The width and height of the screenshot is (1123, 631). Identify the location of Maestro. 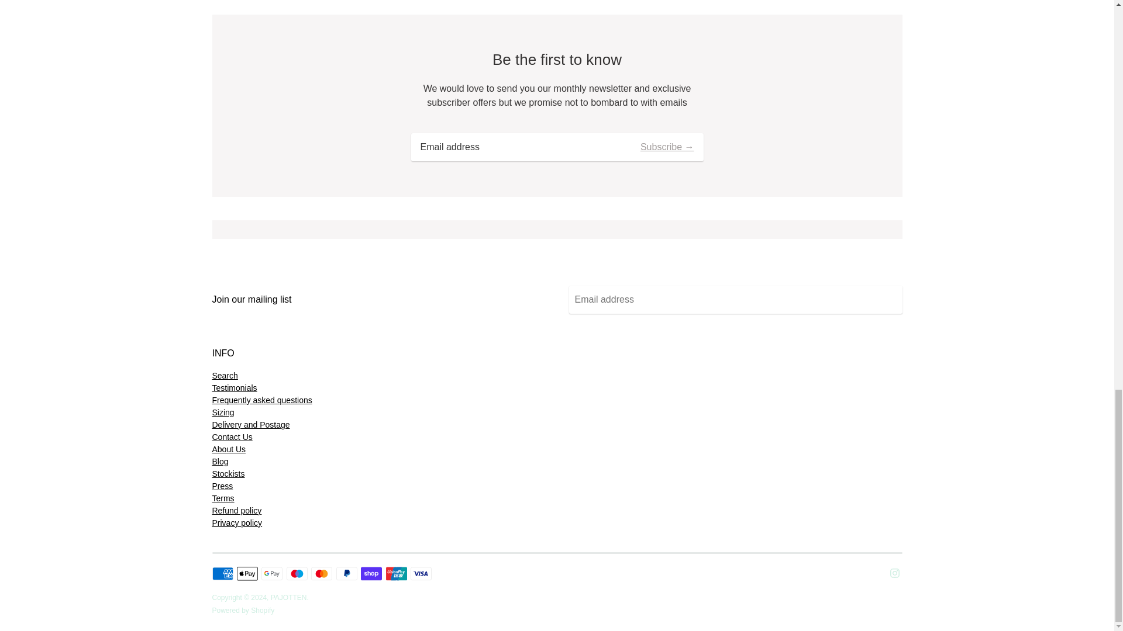
(297, 573).